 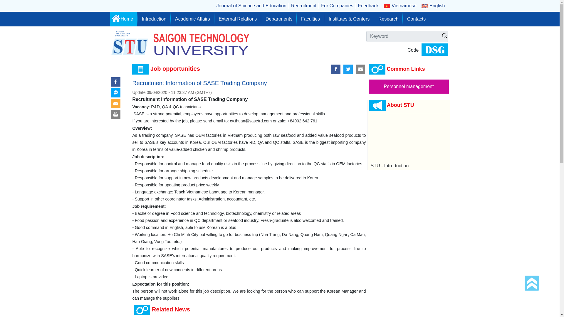 What do you see at coordinates (192, 19) in the screenshot?
I see `Academic Affairs` at bounding box center [192, 19].